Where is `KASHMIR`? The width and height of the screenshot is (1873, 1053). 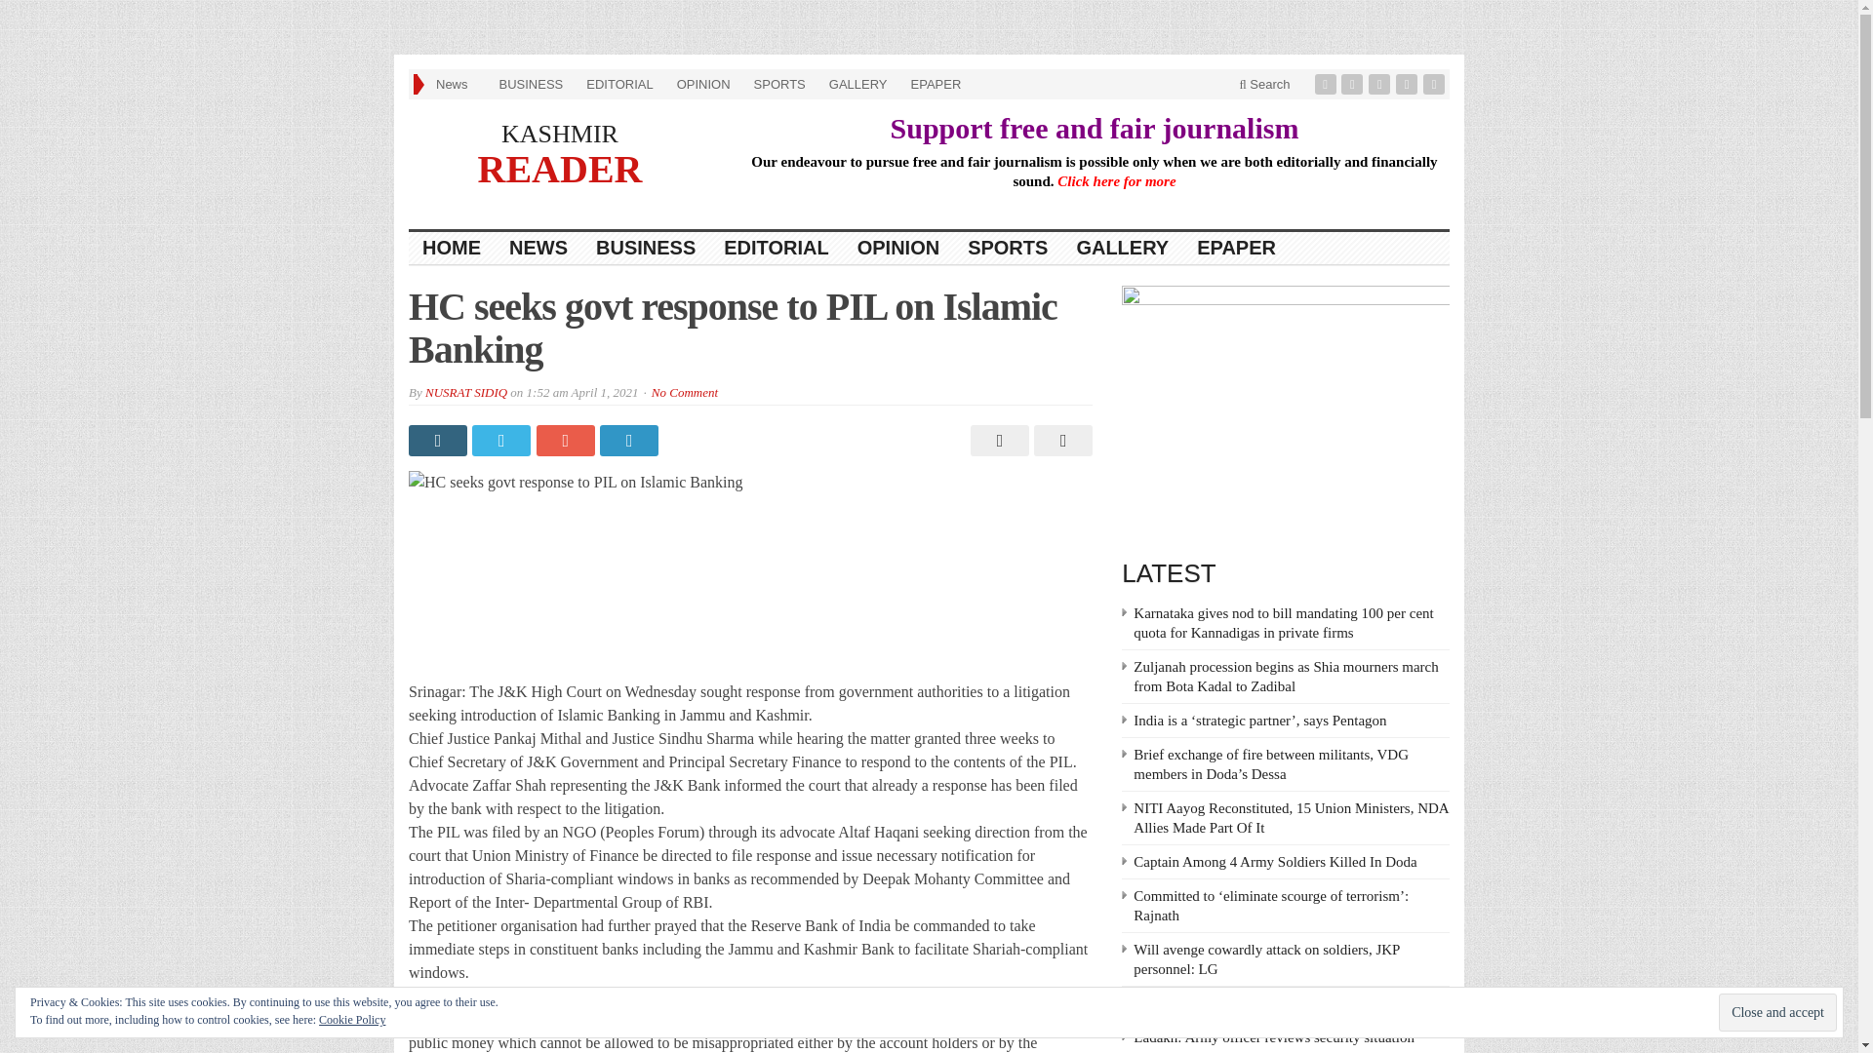 KASHMIR is located at coordinates (560, 135).